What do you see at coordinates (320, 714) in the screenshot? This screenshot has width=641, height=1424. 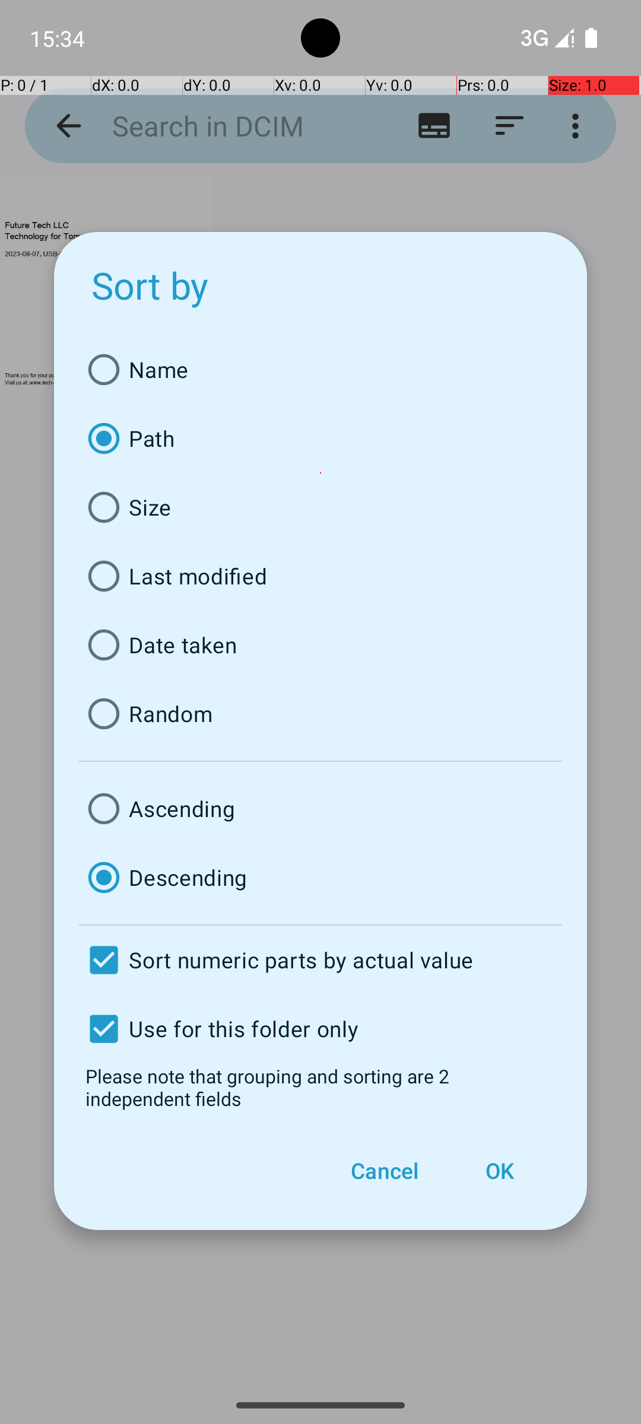 I see `Random` at bounding box center [320, 714].